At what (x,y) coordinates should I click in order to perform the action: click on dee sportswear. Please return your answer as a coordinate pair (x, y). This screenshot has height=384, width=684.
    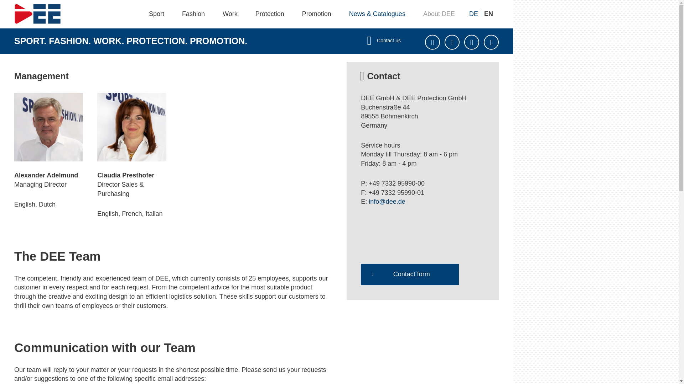
    Looking at the image, I should click on (37, 14).